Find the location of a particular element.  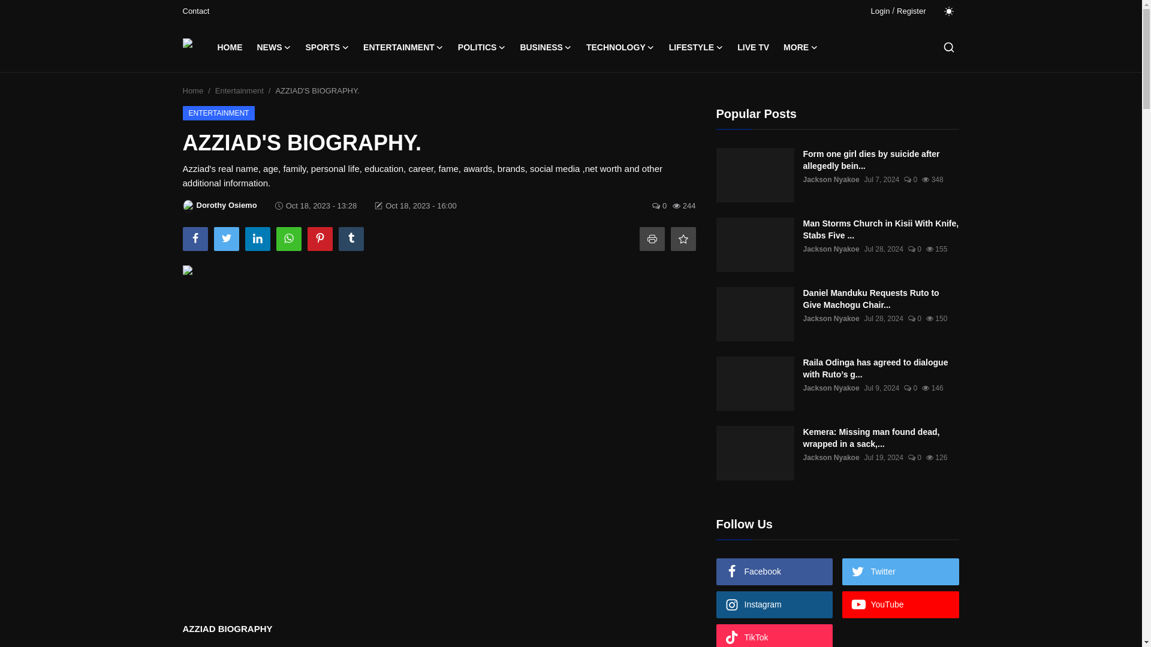

light is located at coordinates (948, 11).